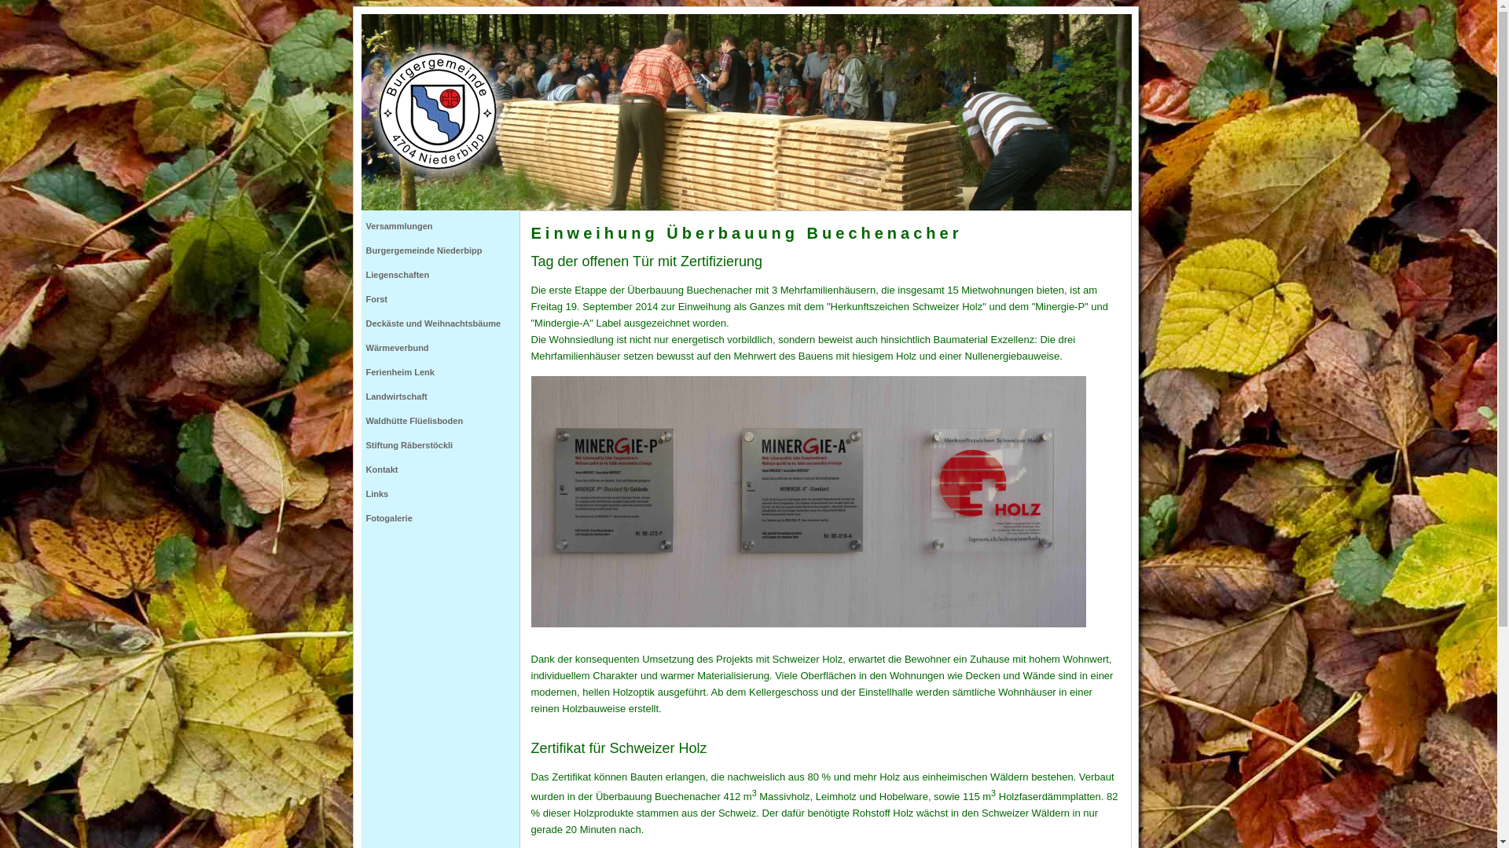 This screenshot has height=848, width=1509. I want to click on Burgergemeinde Niederbipp, so click(442, 251).